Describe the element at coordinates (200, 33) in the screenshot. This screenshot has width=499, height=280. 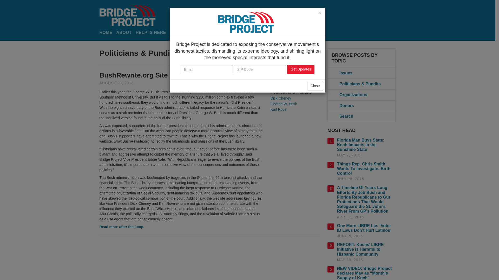
I see `RESEARCH` at that location.